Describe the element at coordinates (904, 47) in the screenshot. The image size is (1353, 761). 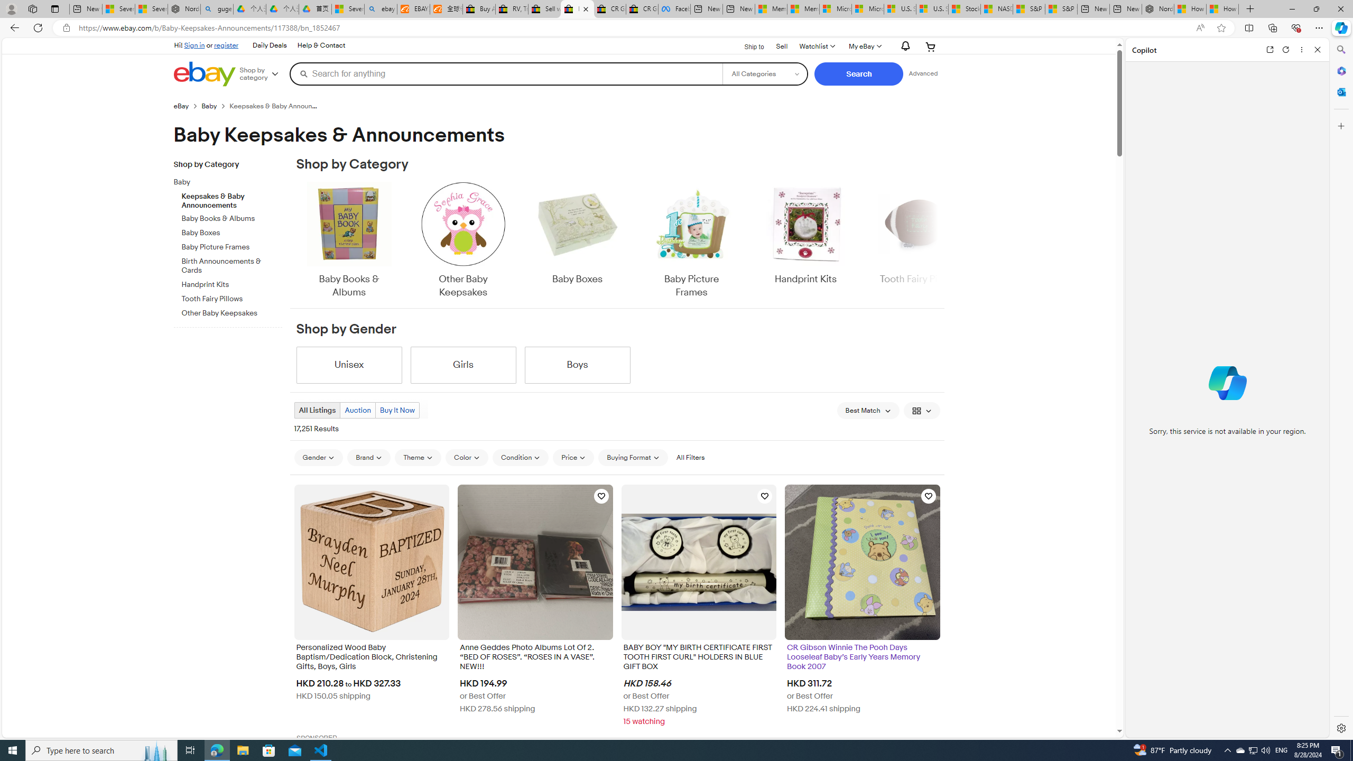
I see `AutomationID: gh-eb-Alerts` at that location.